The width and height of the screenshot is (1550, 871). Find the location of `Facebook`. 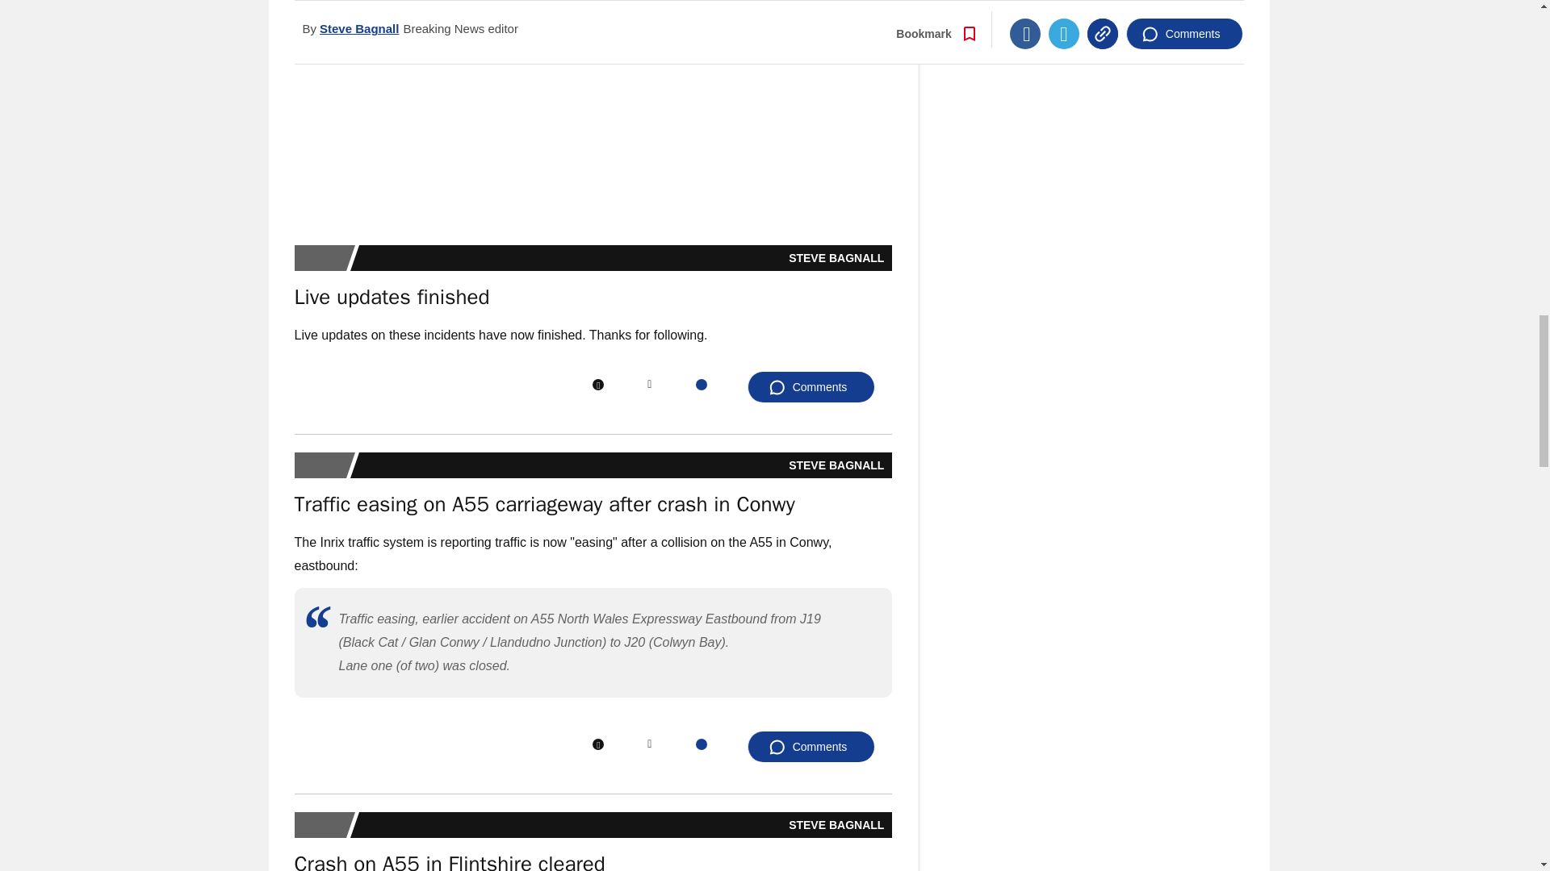

Facebook is located at coordinates (597, 384).